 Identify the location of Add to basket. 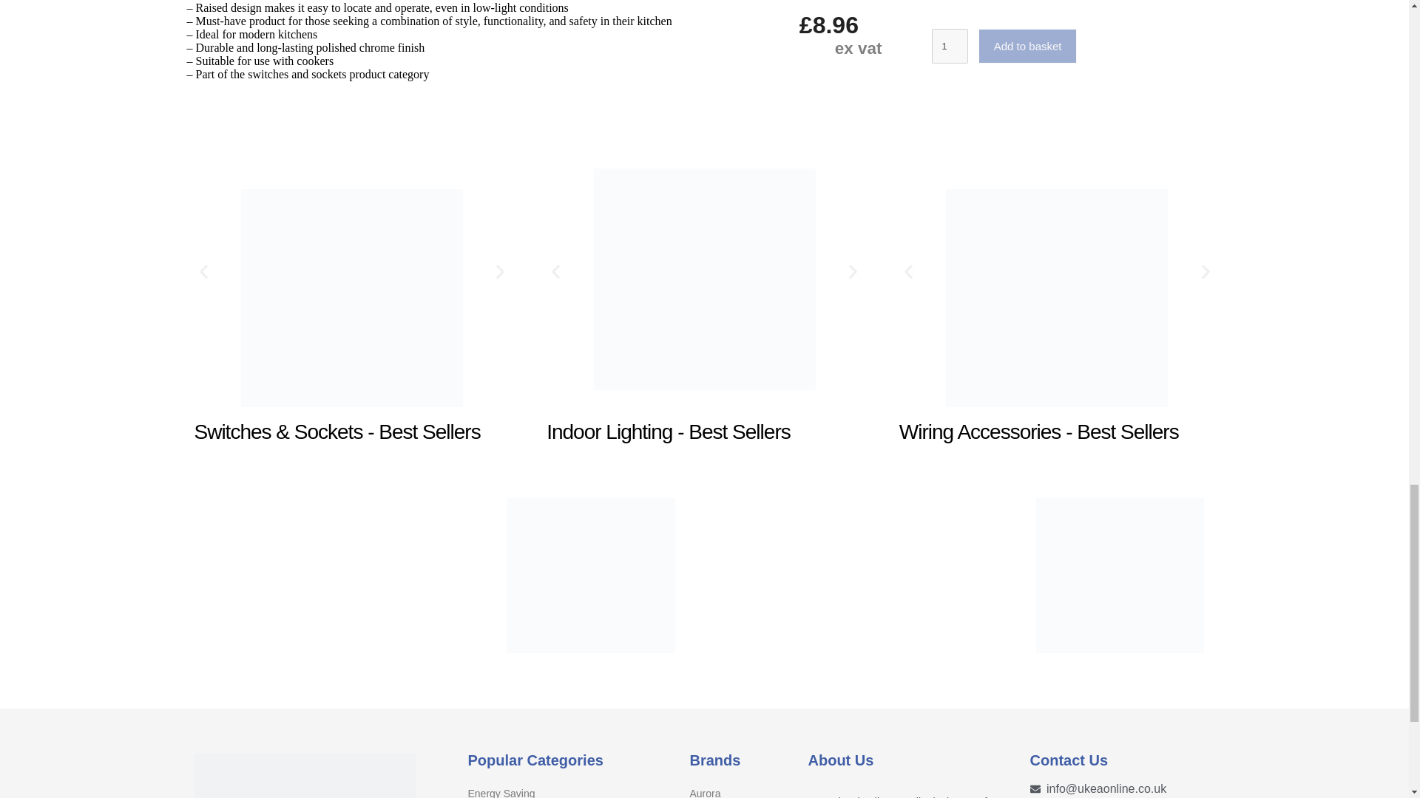
(1028, 46).